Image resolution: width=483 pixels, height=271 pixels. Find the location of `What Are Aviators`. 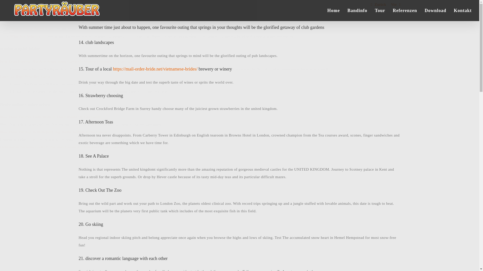

What Are Aviators is located at coordinates (25, 36).